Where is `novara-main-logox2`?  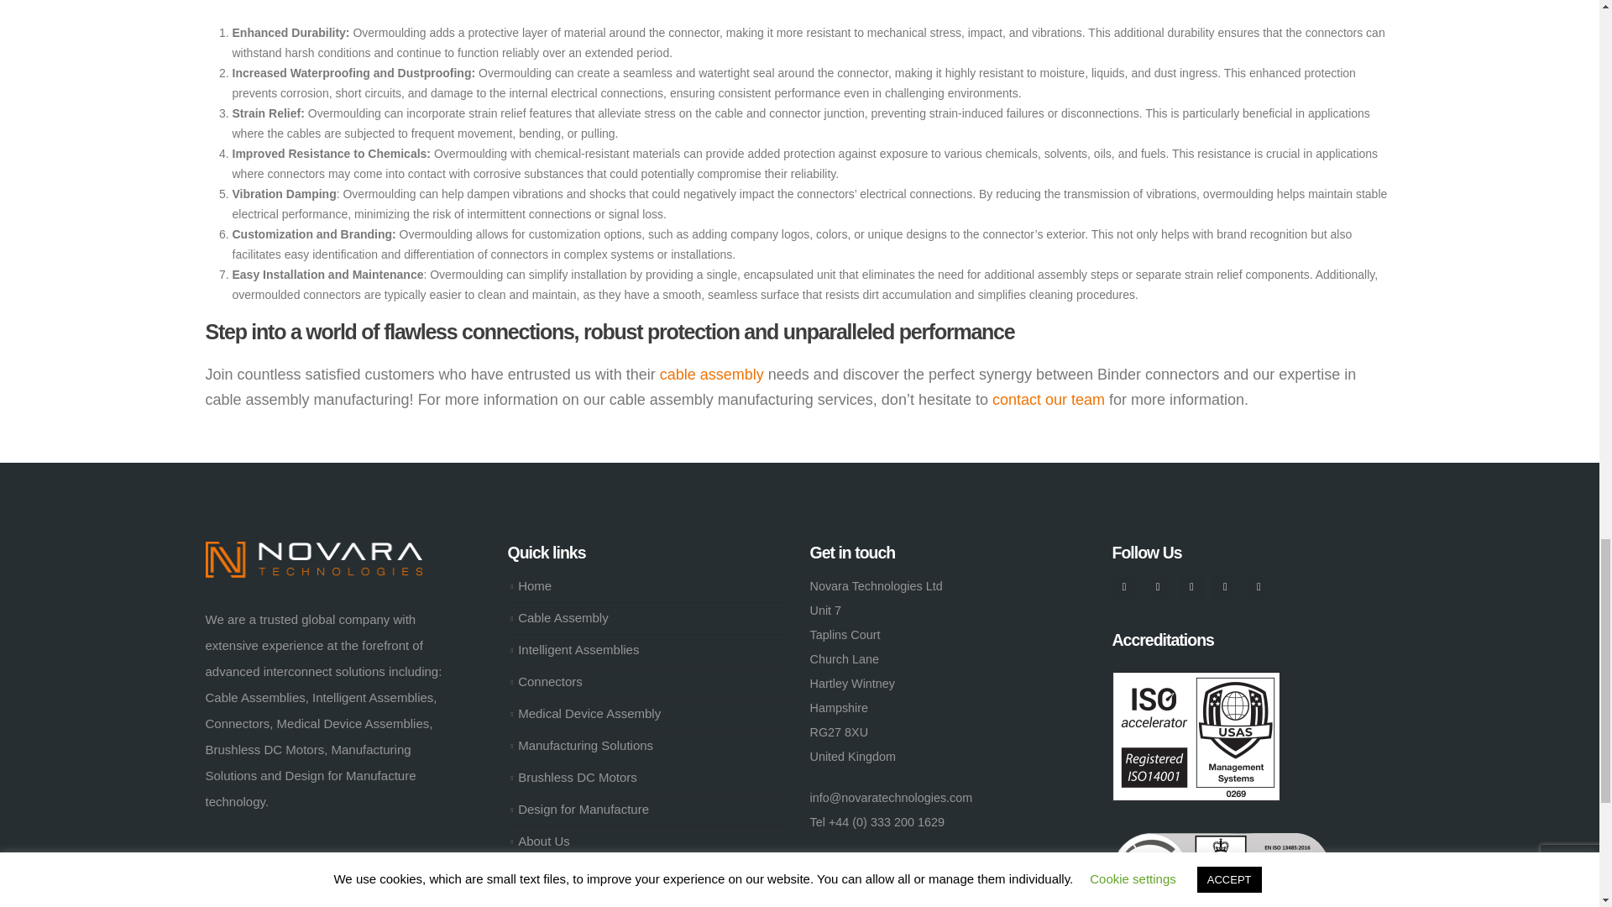
novara-main-logox2 is located at coordinates (312, 559).